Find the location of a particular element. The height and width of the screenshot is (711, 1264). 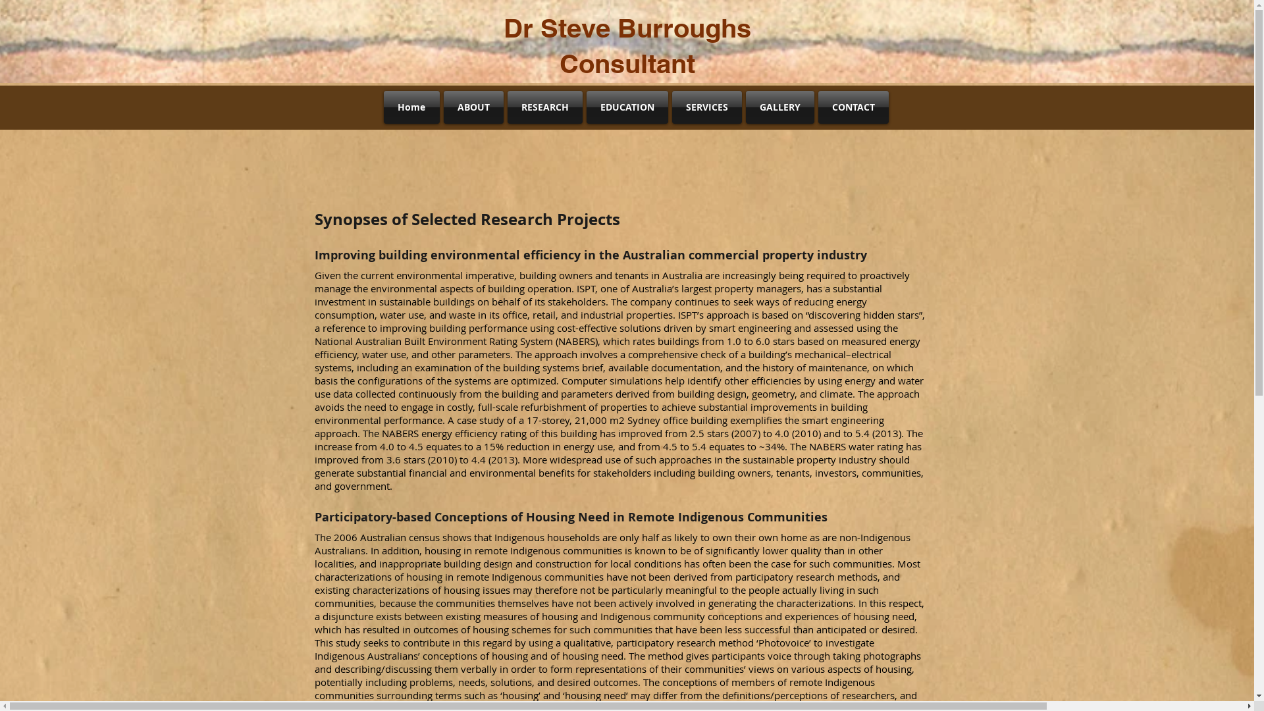

GALLERY is located at coordinates (780, 107).